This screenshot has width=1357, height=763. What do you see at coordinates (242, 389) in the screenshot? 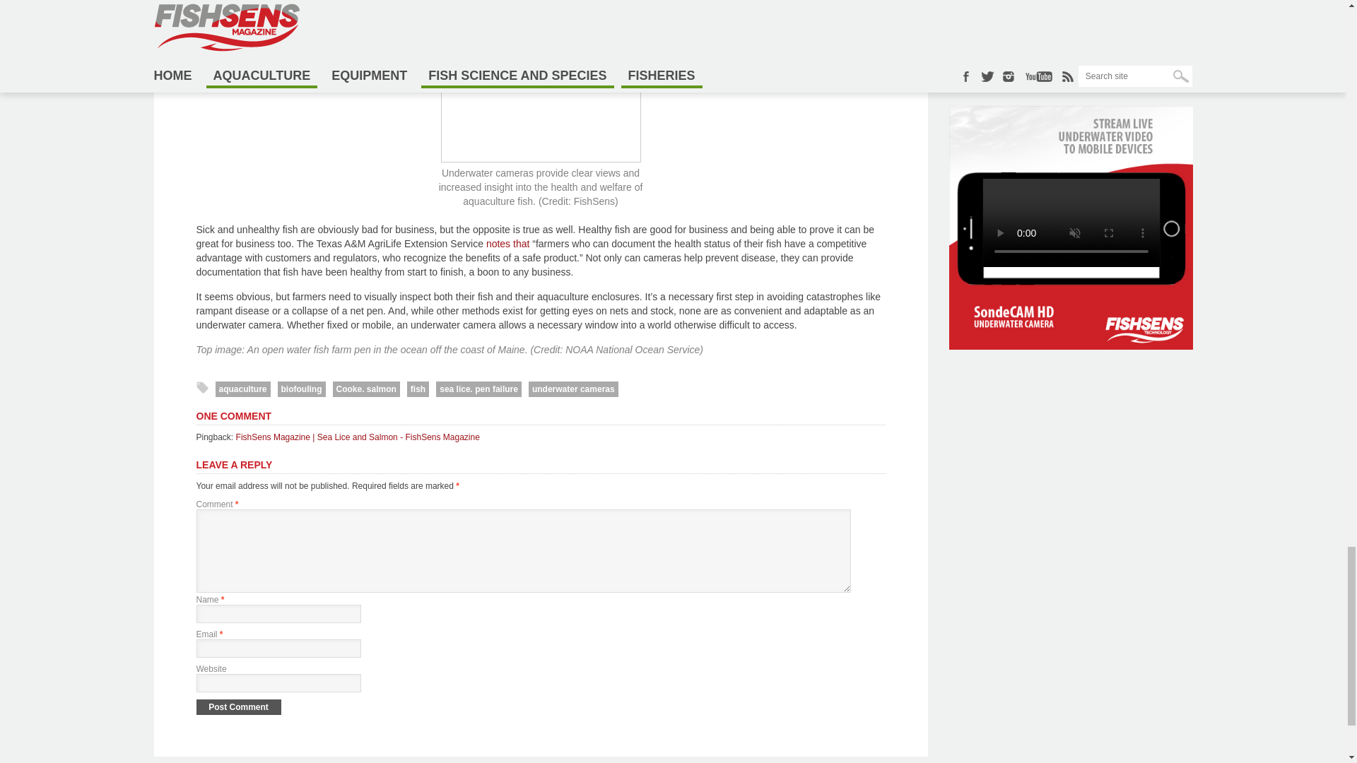
I see `aquaculture` at bounding box center [242, 389].